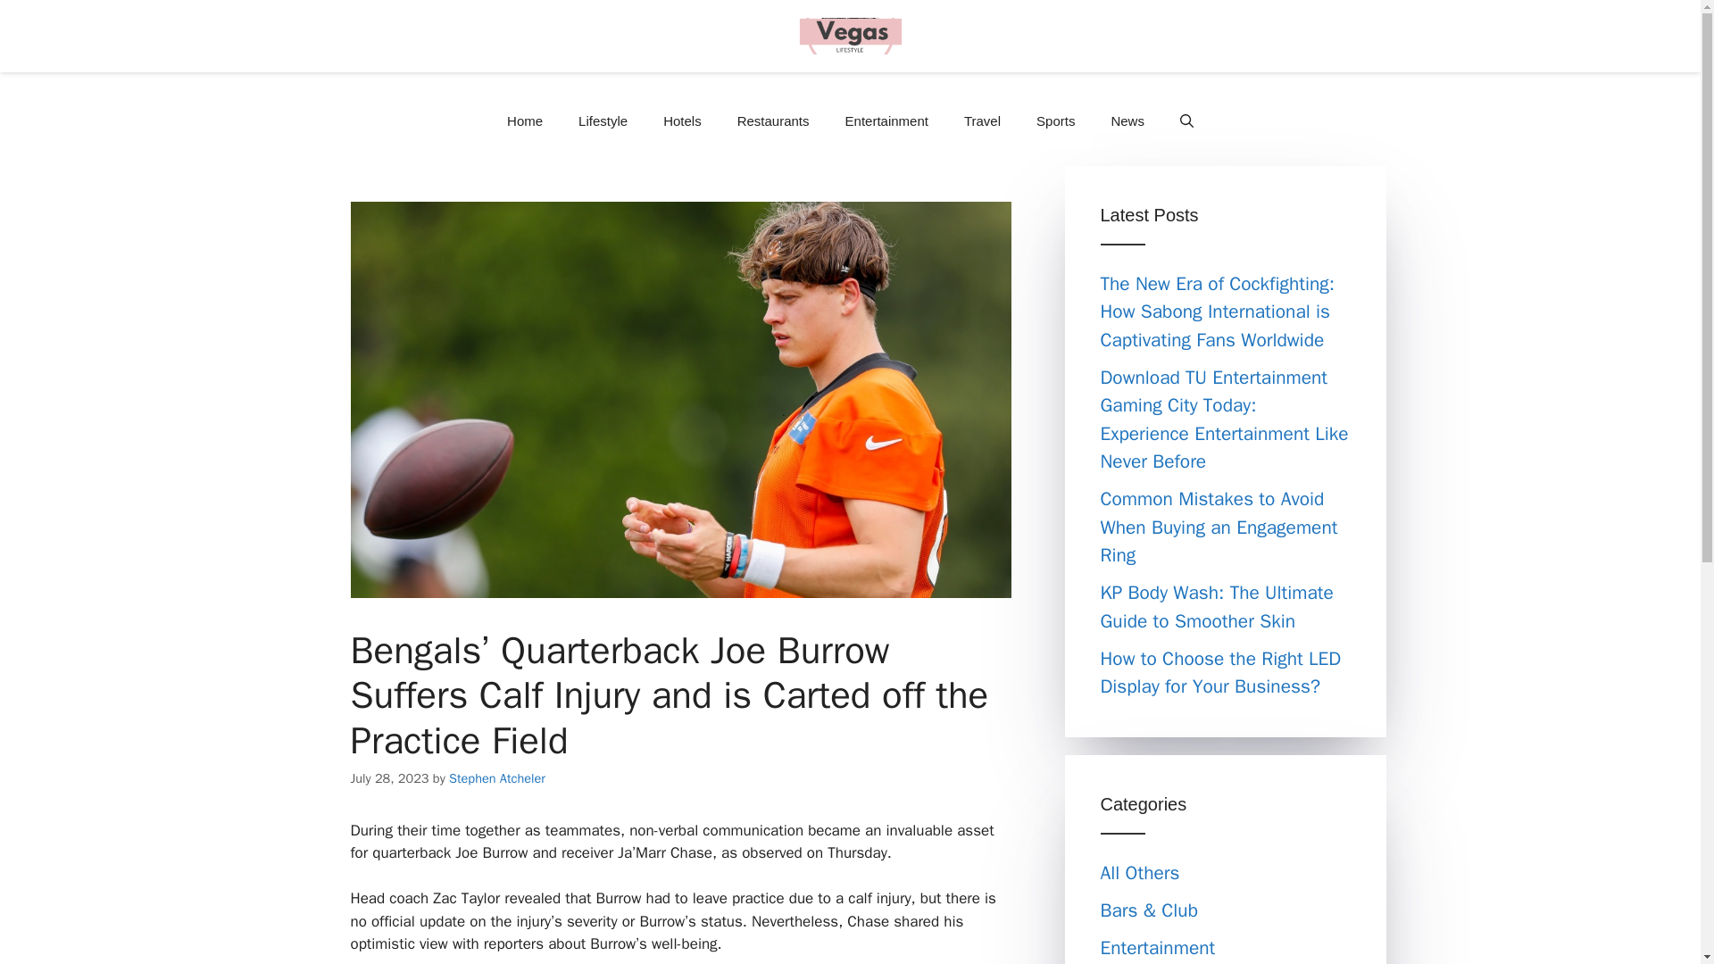  I want to click on Home, so click(524, 121).